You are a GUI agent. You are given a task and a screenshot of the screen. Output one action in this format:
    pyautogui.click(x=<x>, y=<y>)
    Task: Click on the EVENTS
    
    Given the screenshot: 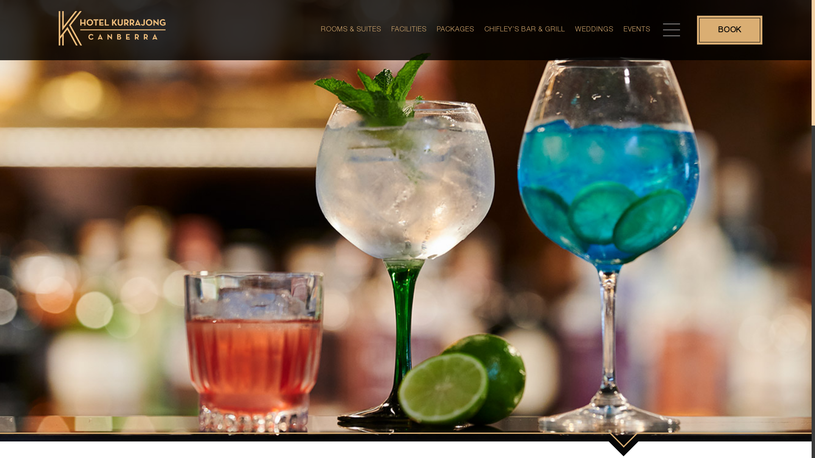 What is the action you would take?
    pyautogui.click(x=637, y=24)
    